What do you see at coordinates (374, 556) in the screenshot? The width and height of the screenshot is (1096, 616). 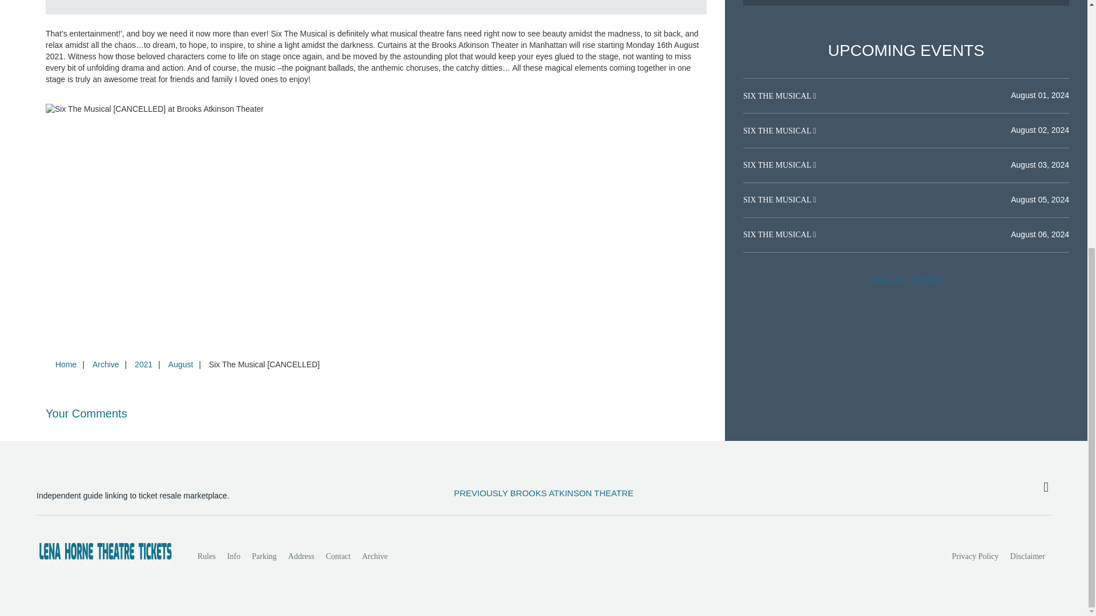 I see `Archive` at bounding box center [374, 556].